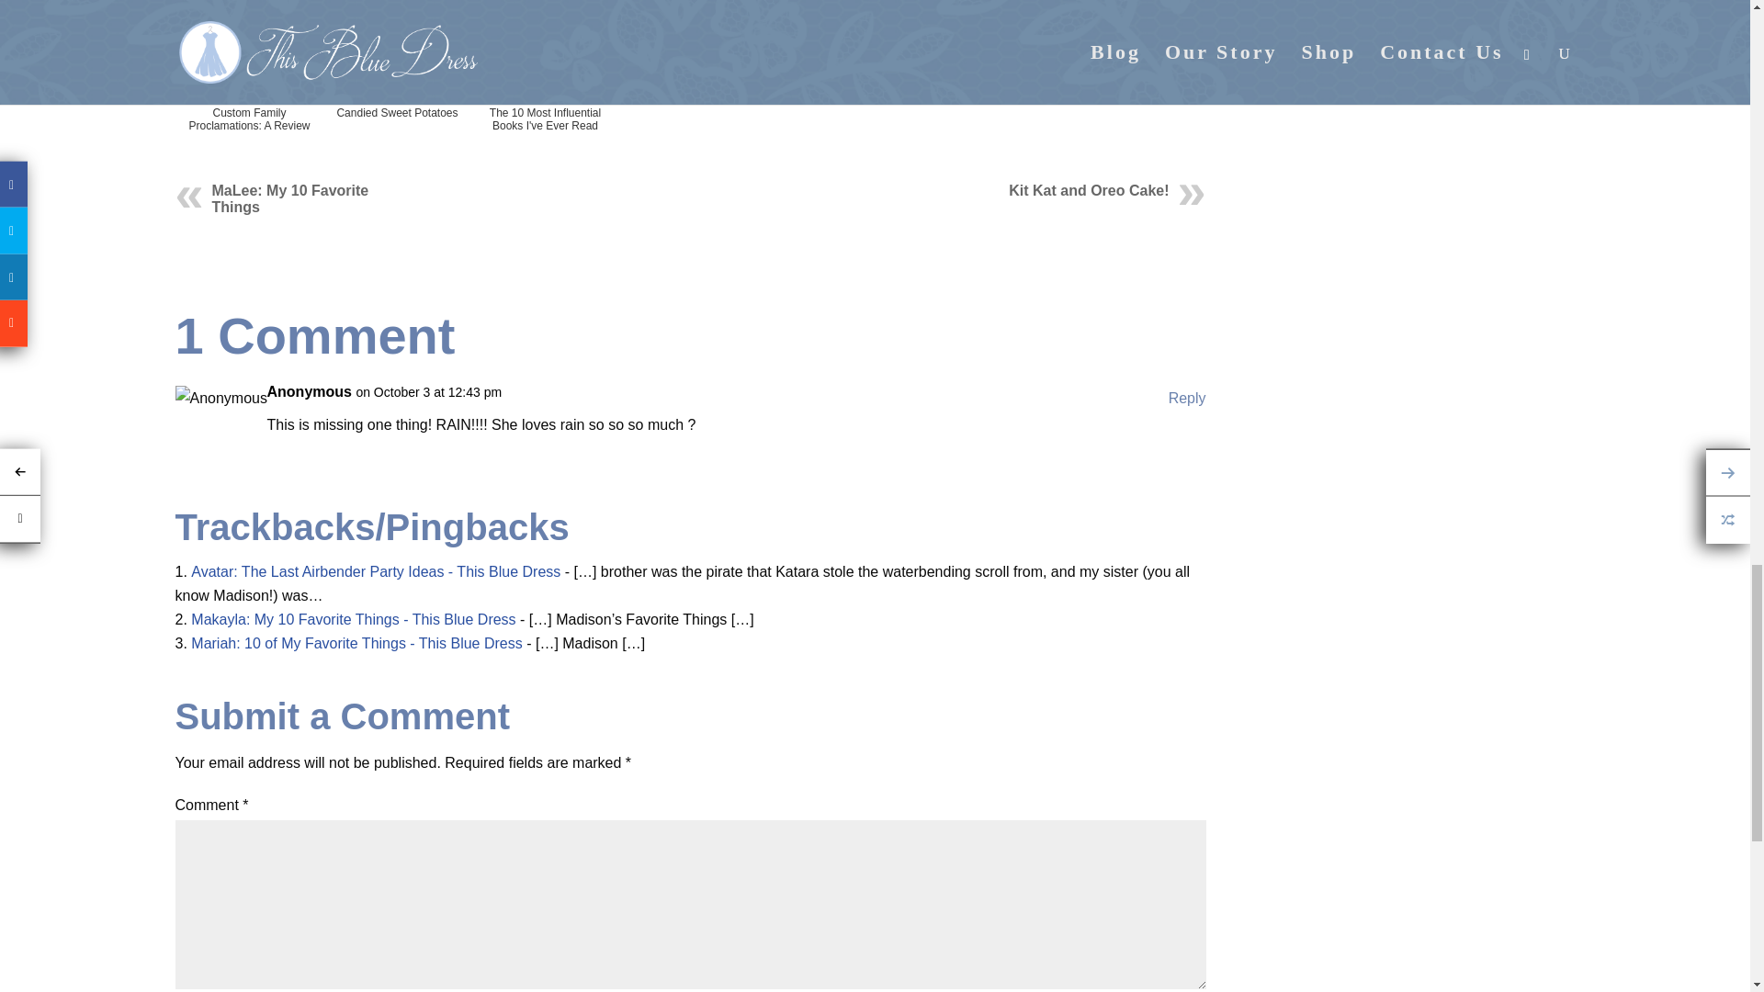  Describe the element at coordinates (353, 619) in the screenshot. I see `Makayla: My 10 Favorite Things - This Blue Dress` at that location.